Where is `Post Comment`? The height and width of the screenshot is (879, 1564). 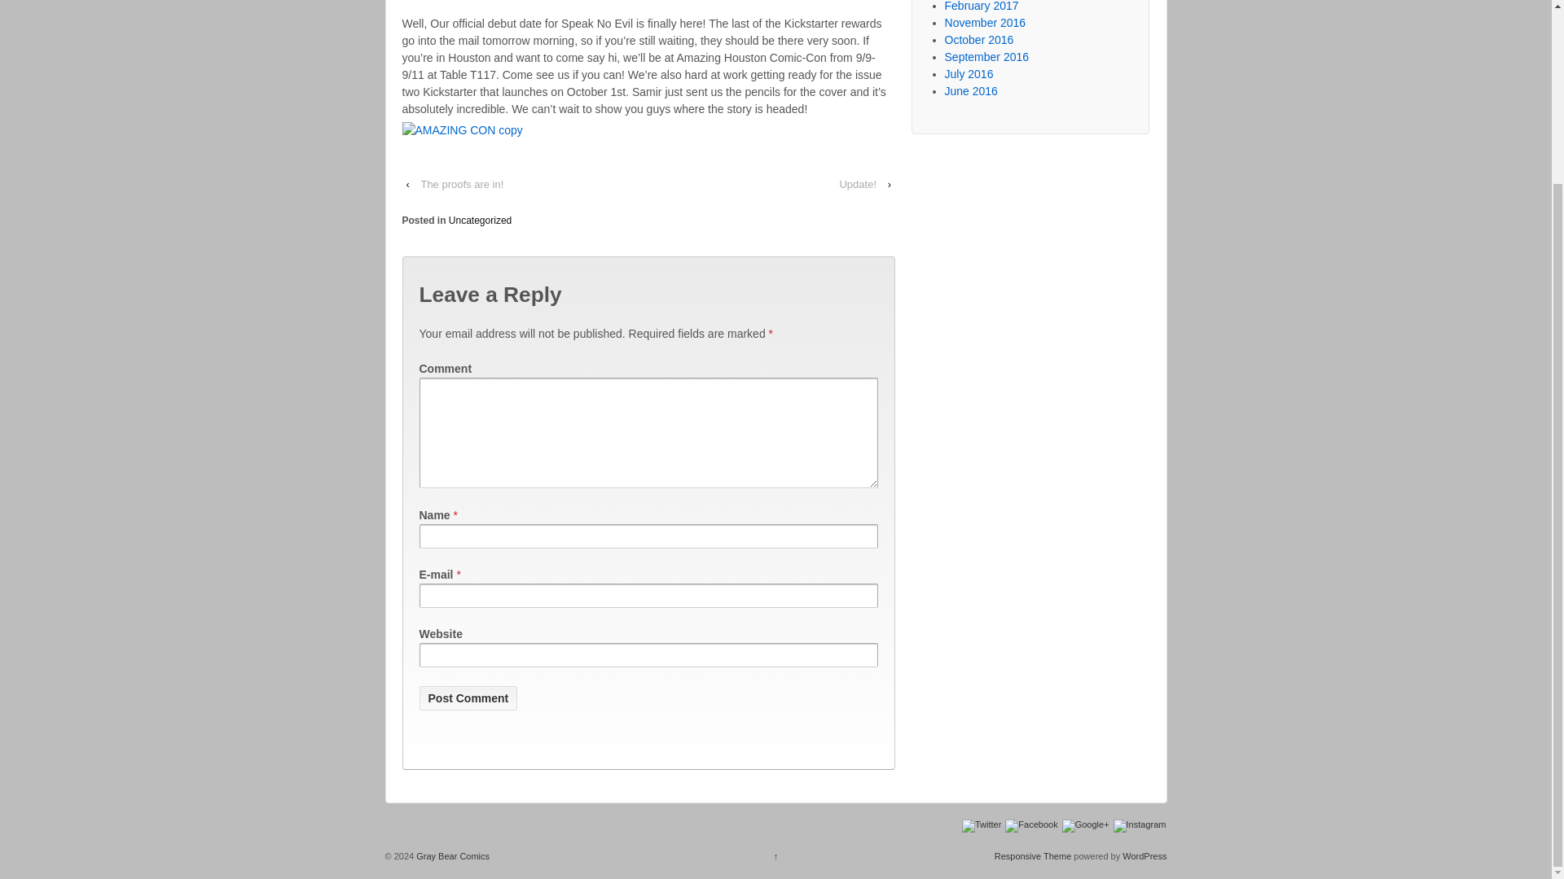
Post Comment is located at coordinates (468, 698).